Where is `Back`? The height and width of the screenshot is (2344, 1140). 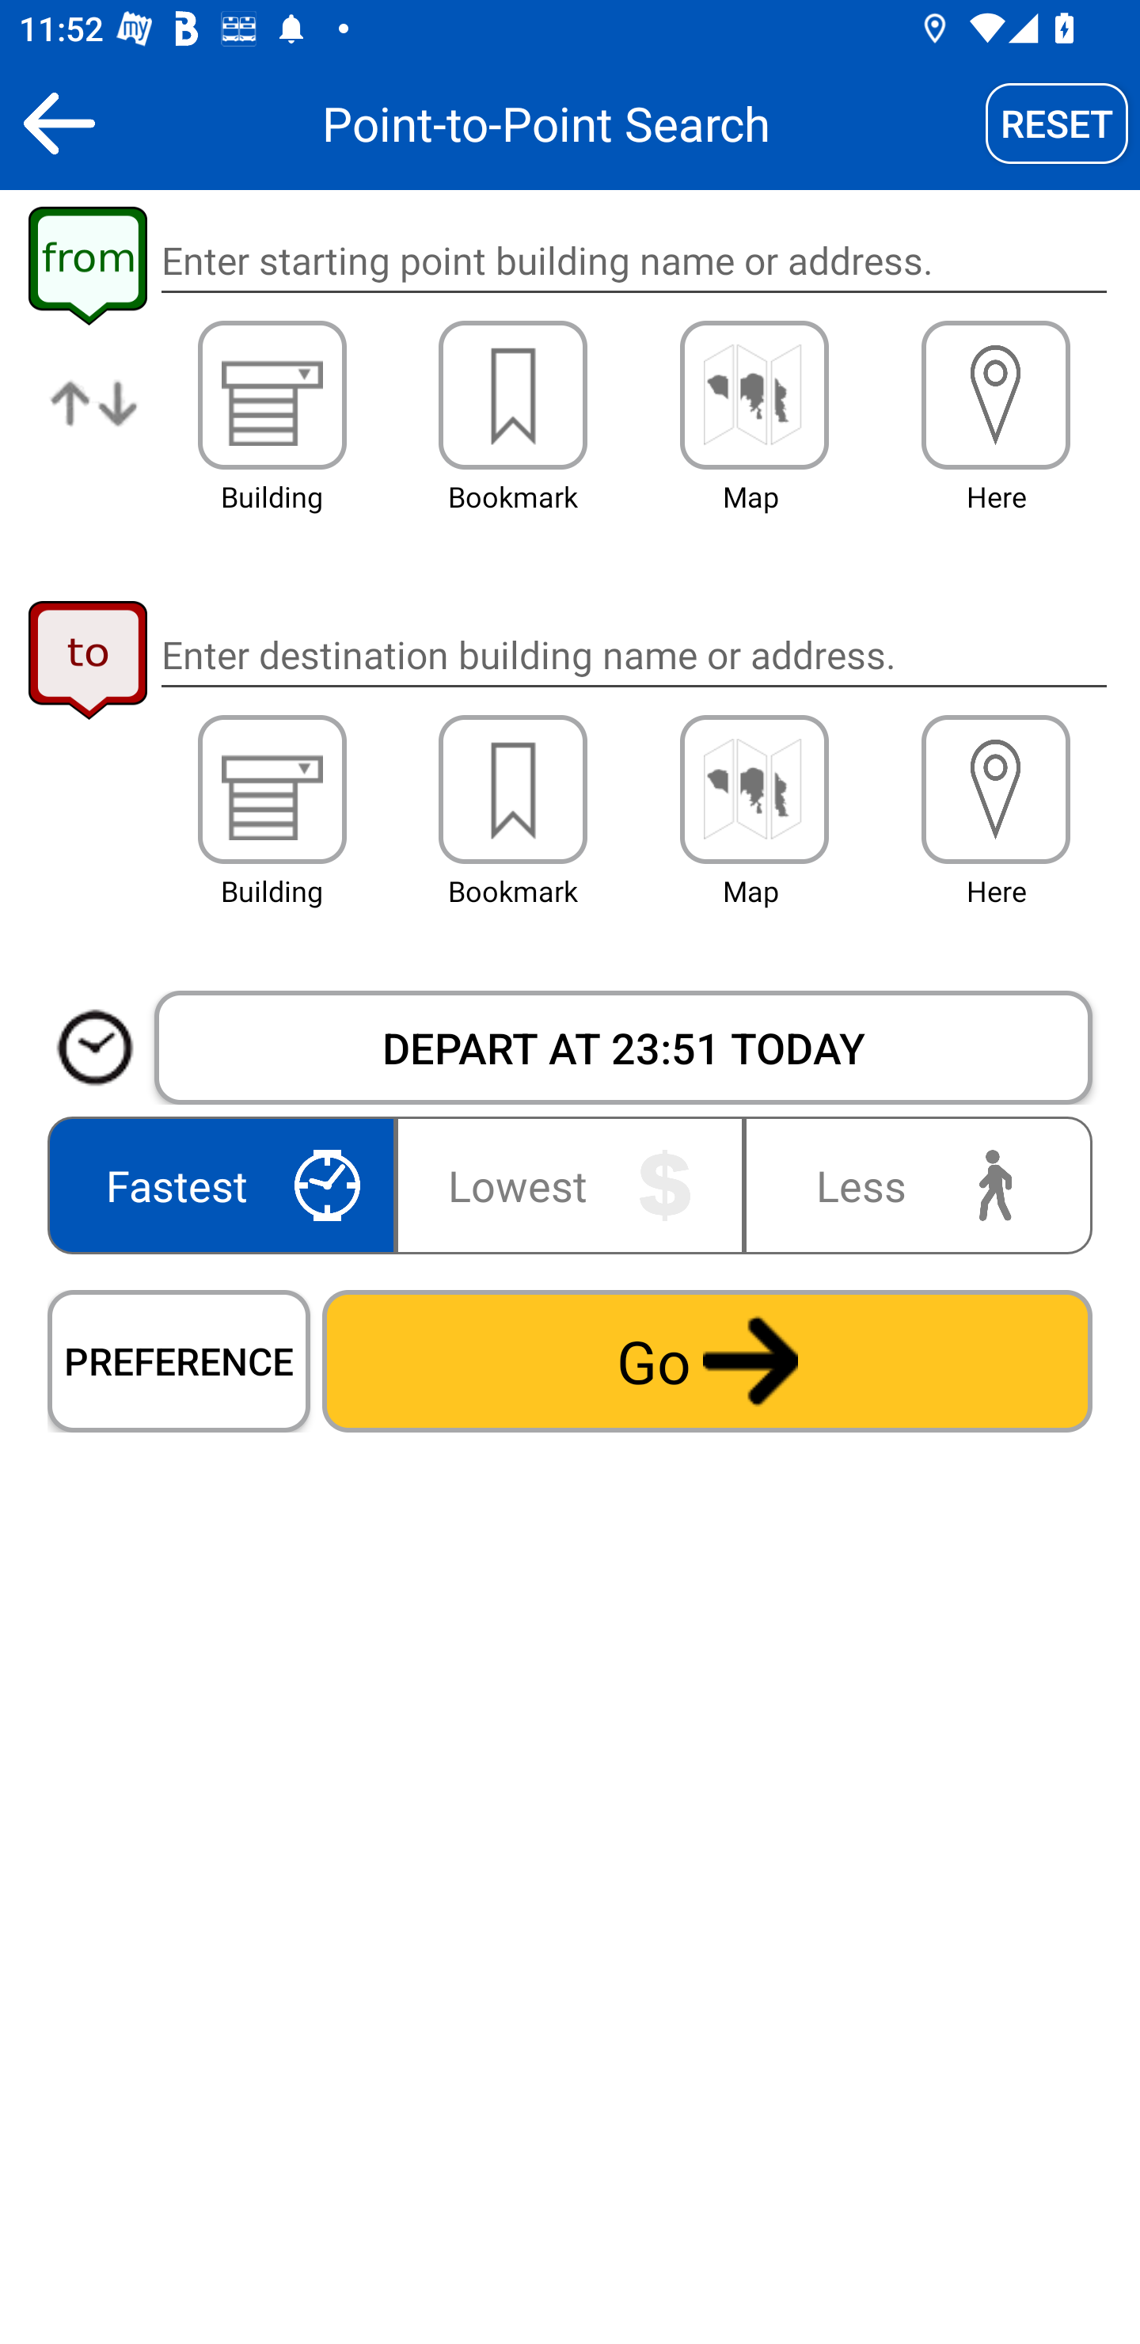
Back is located at coordinates (59, 123).